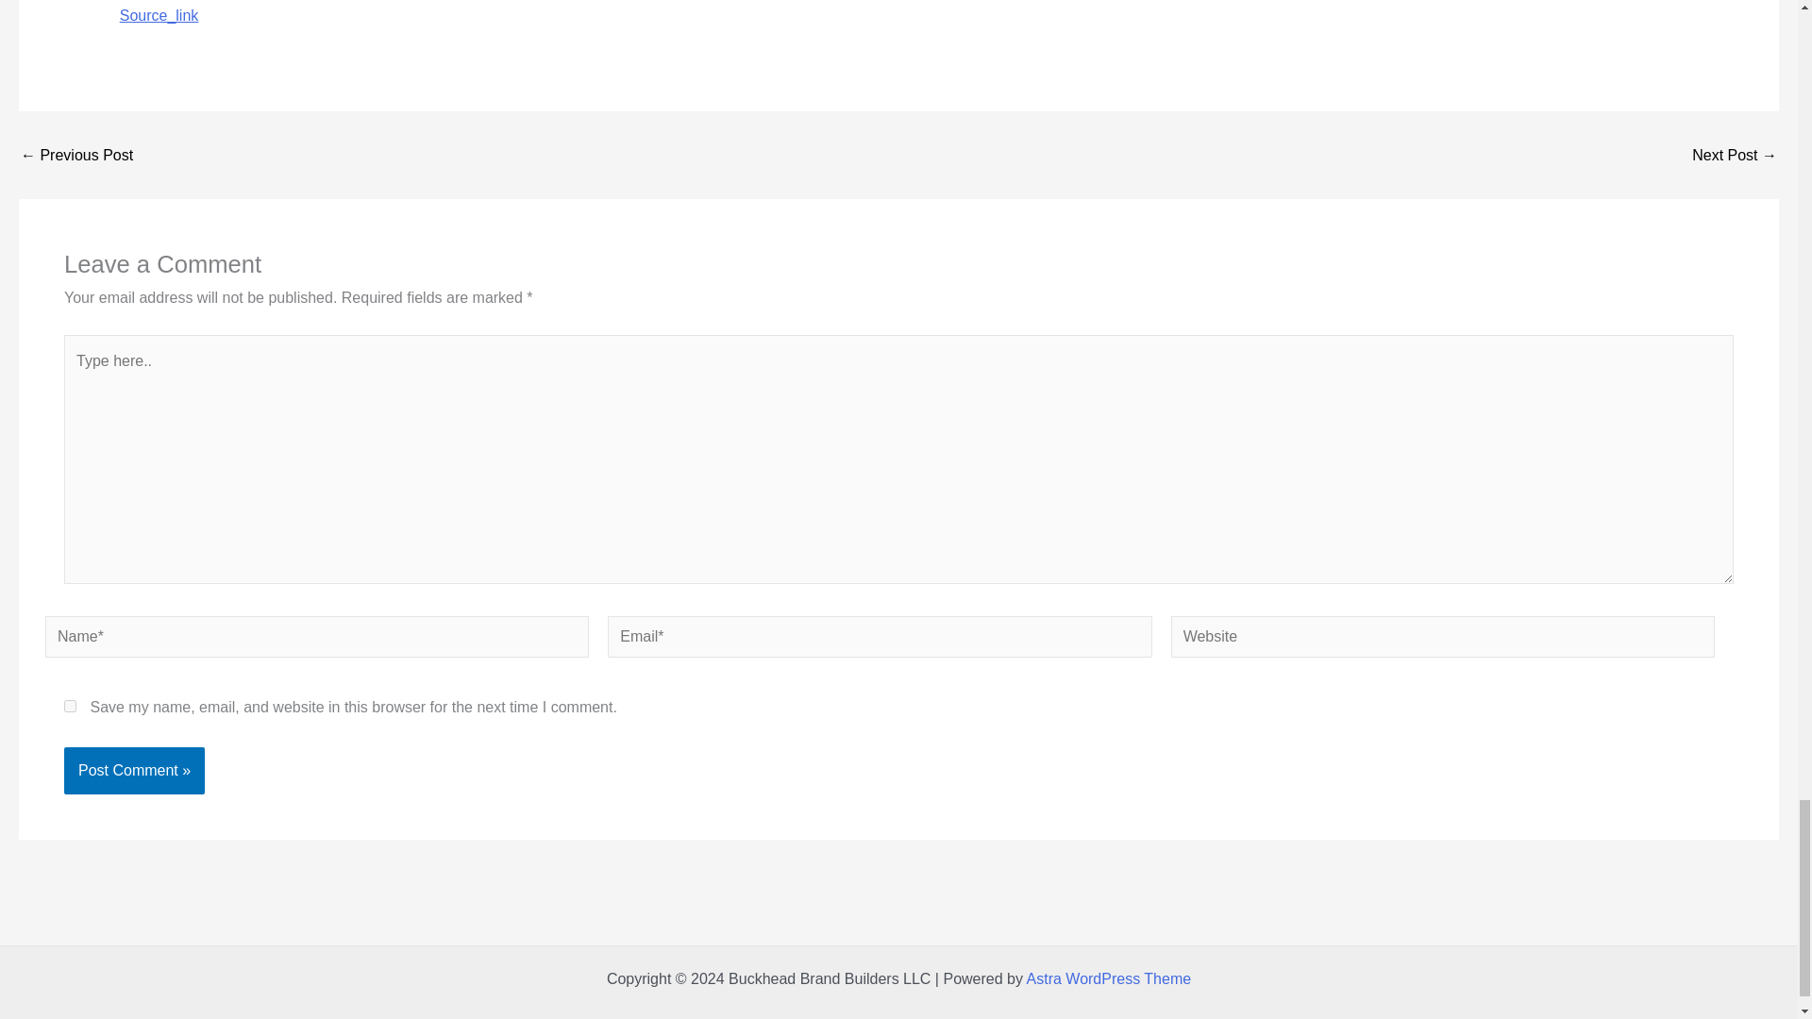 This screenshot has height=1019, width=1812. What do you see at coordinates (70, 706) in the screenshot?
I see `yes` at bounding box center [70, 706].